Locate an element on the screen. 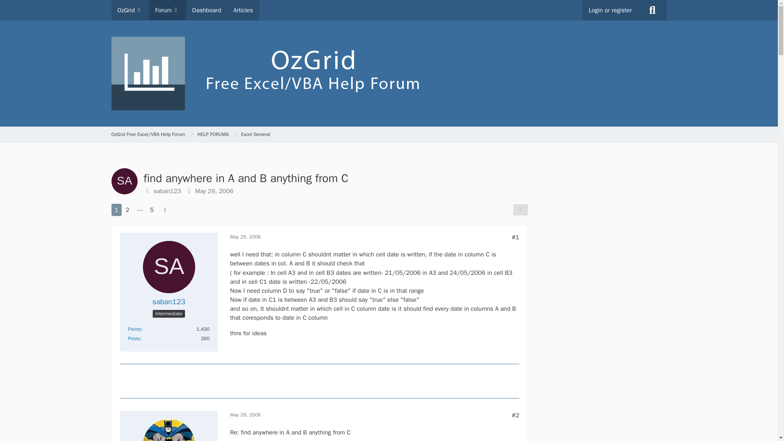  Points is located at coordinates (135, 329).